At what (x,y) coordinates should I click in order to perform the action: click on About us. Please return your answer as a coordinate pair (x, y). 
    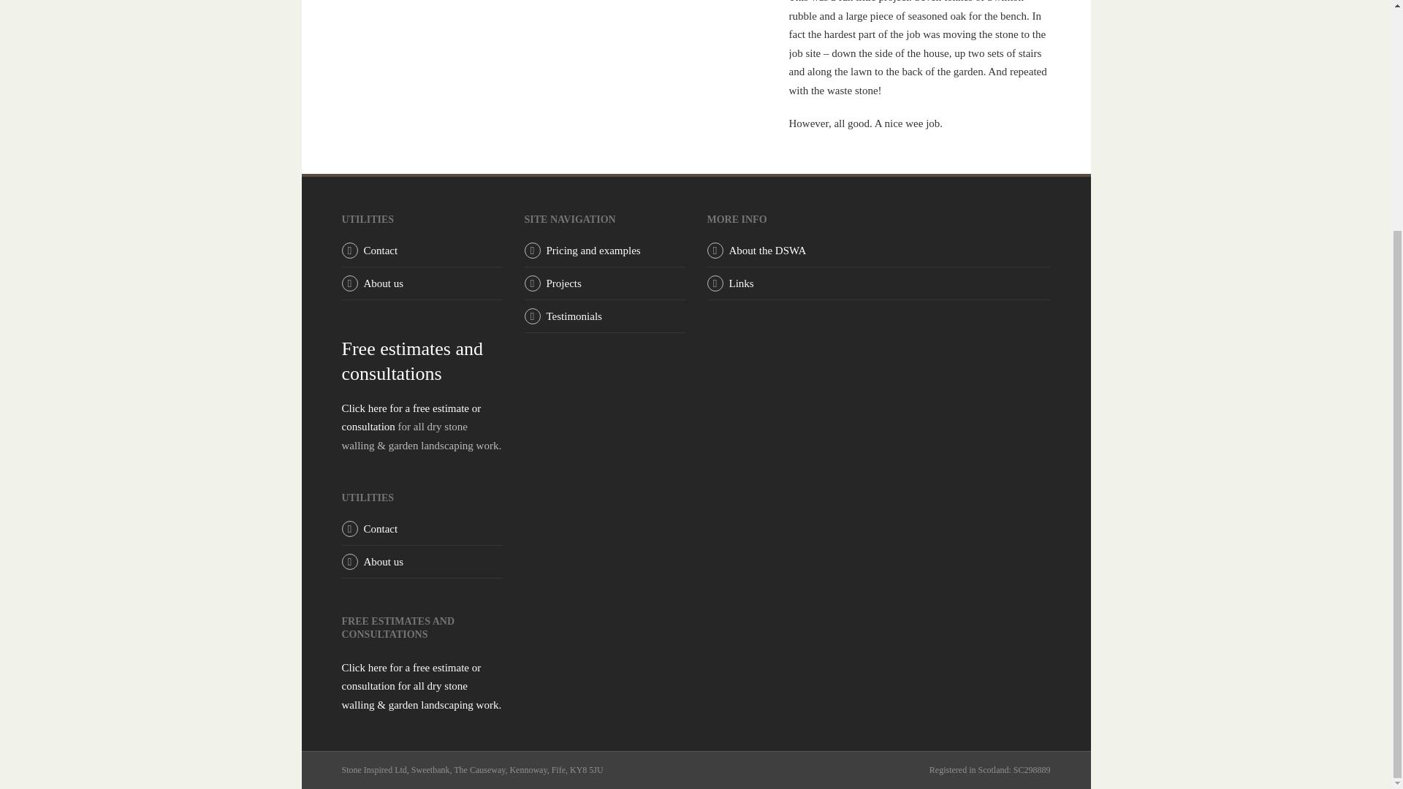
    Looking at the image, I should click on (383, 561).